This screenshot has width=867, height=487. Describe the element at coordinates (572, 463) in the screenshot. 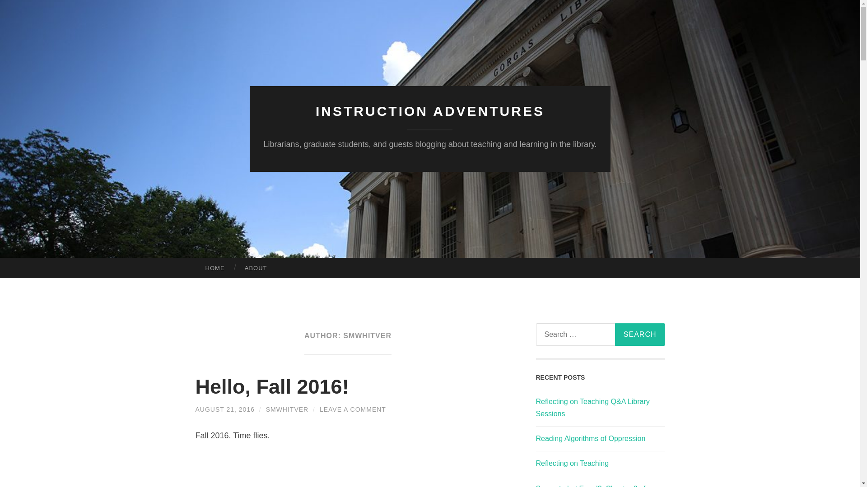

I see `Reflecting on Teaching` at that location.